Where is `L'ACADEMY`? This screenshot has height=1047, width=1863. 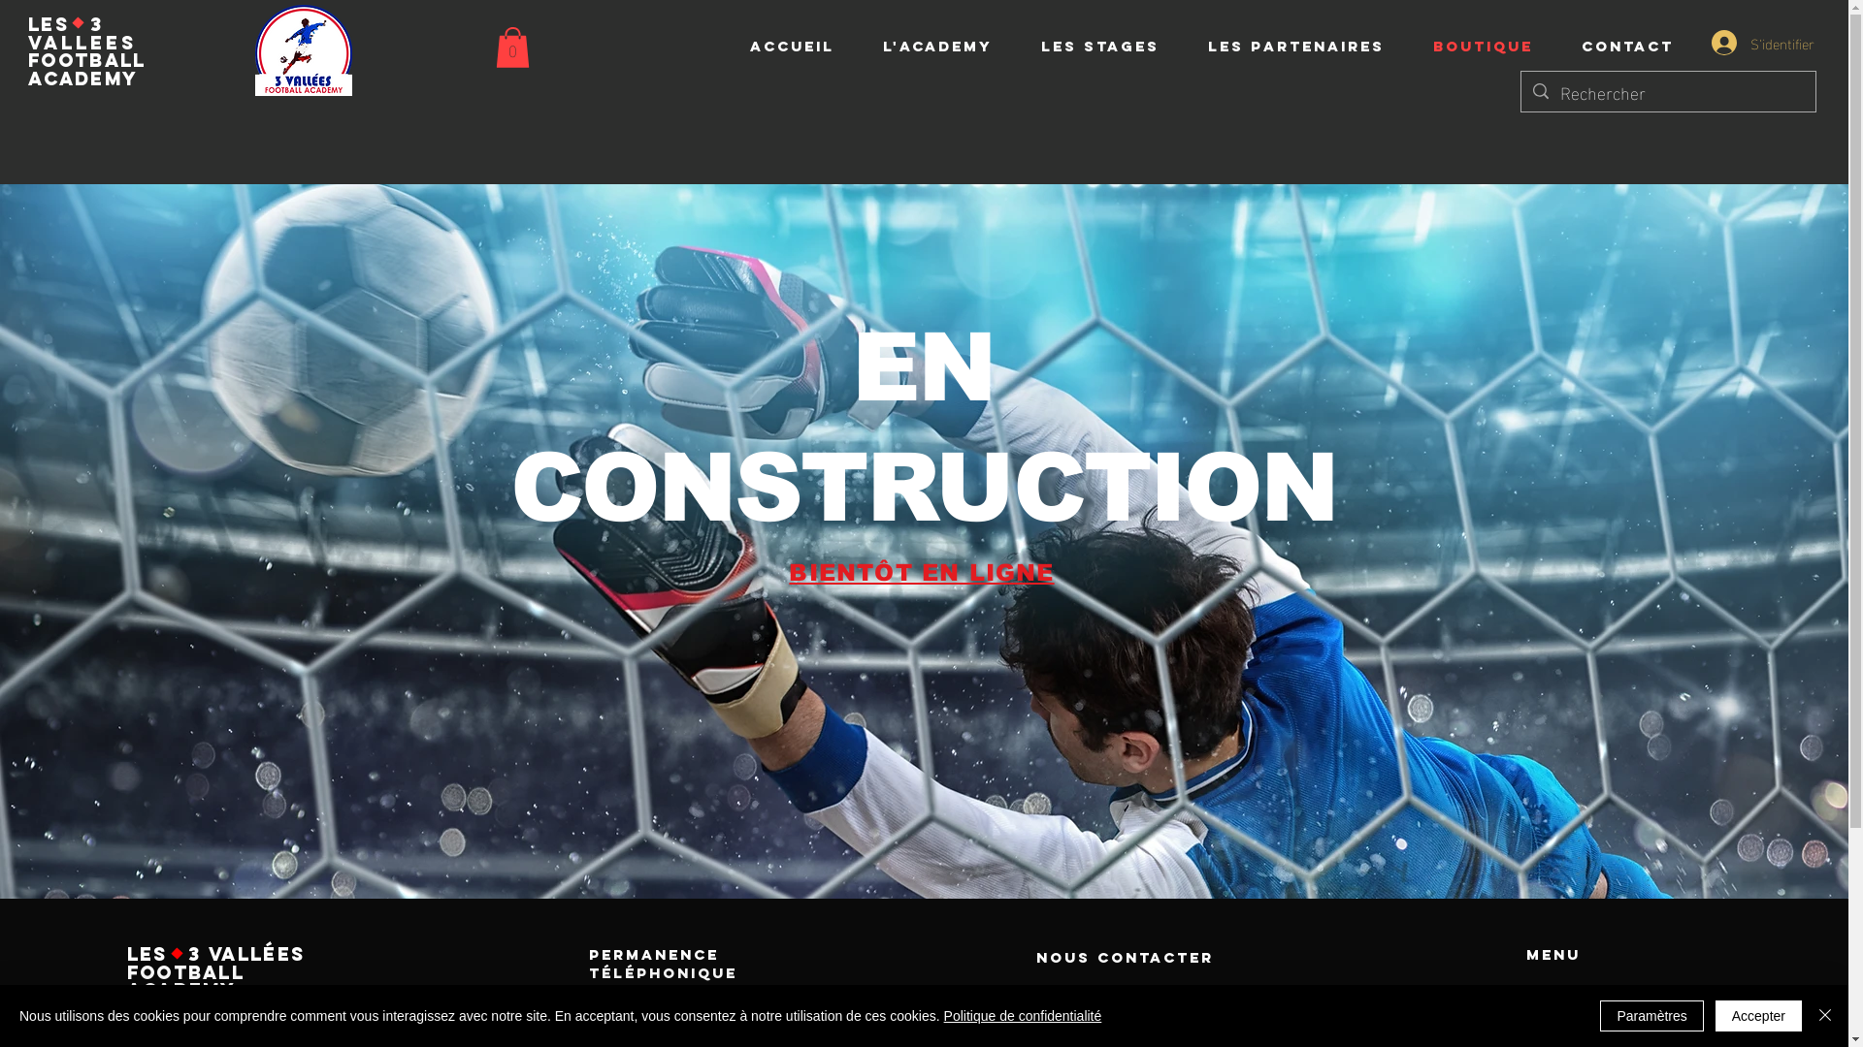
L'ACADEMY is located at coordinates (937, 47).